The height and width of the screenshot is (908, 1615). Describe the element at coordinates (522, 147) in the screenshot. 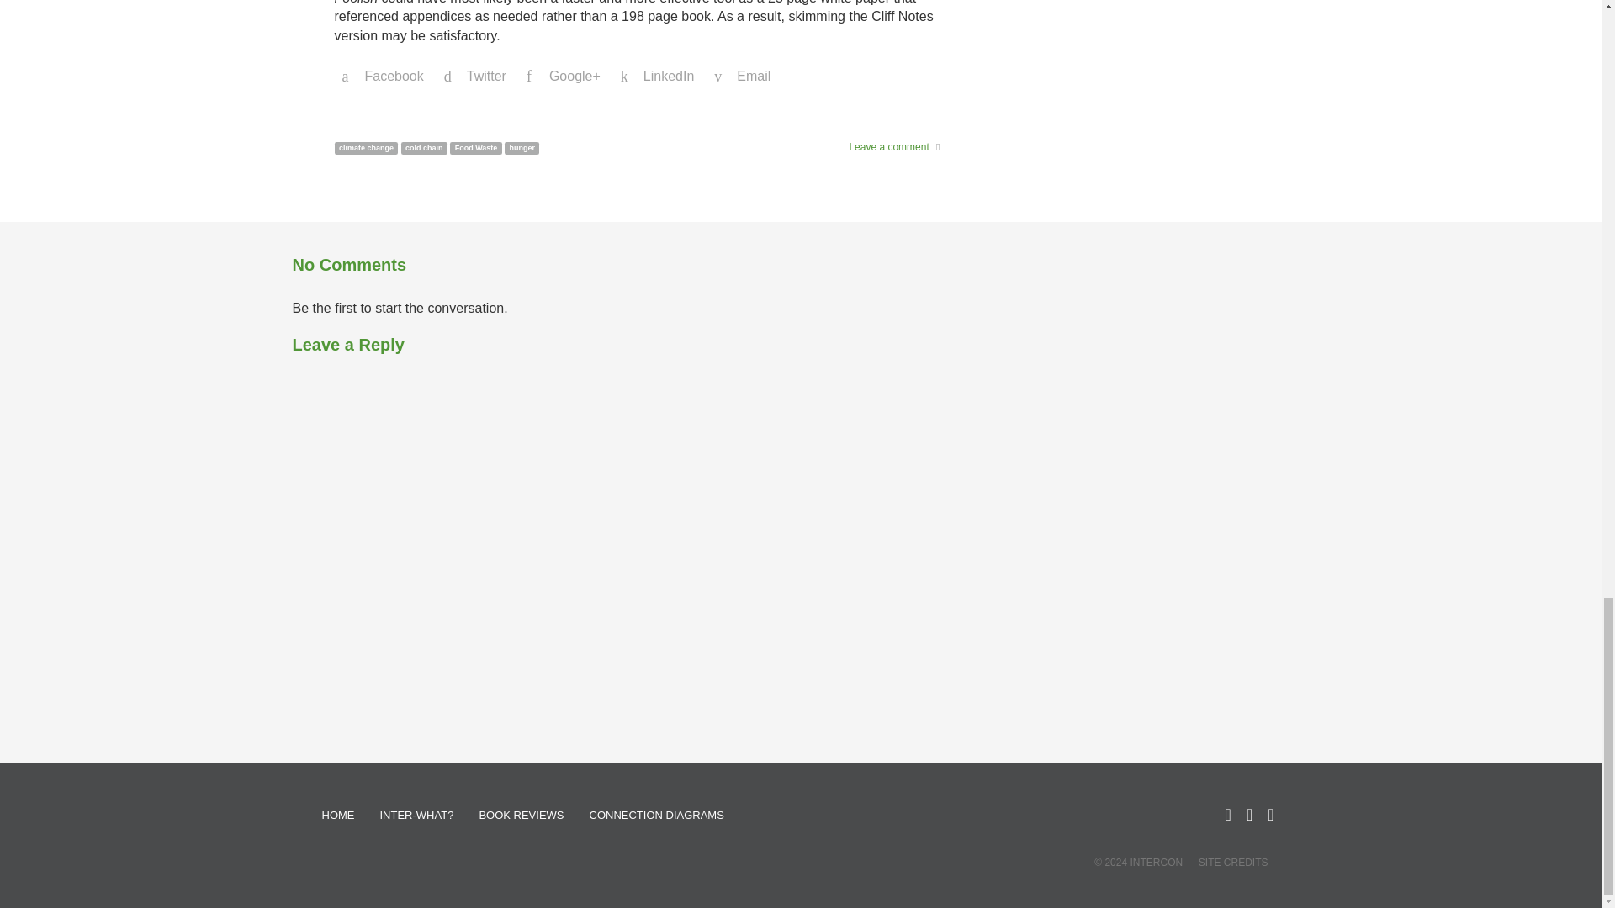

I see `hunger` at that location.